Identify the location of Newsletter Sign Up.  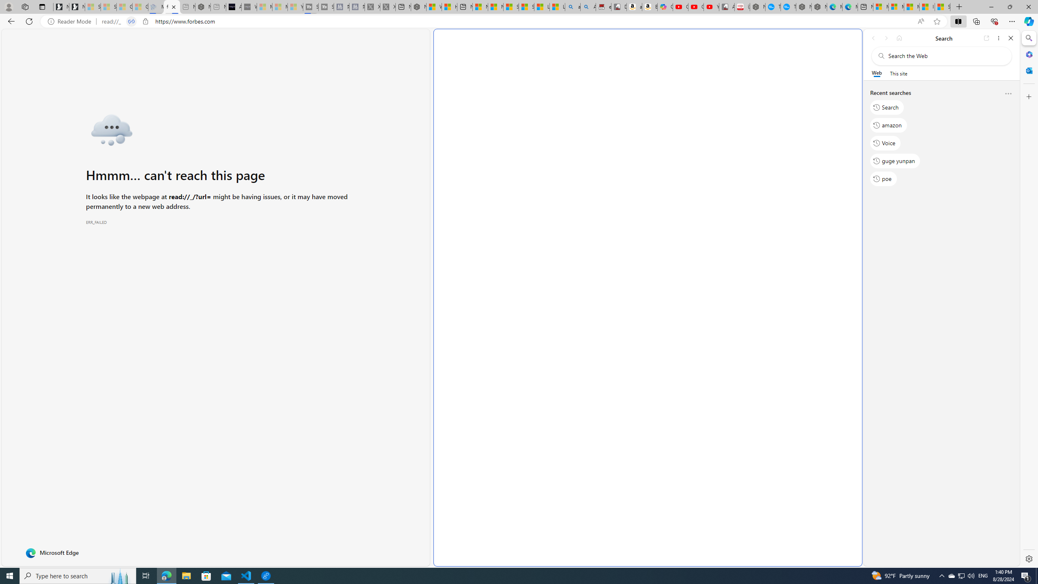
(77, 7).